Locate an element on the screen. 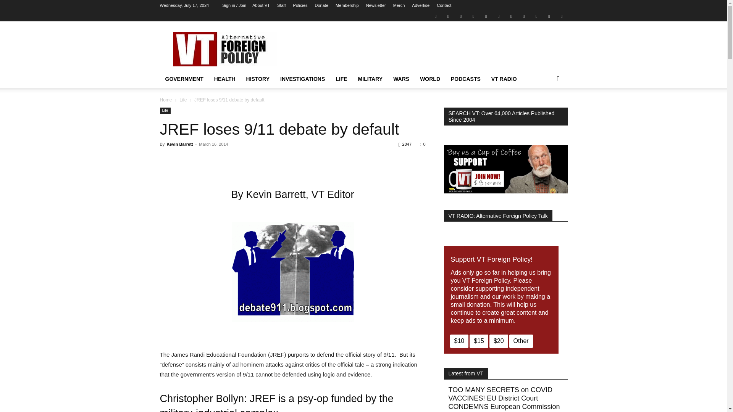  Newsletter is located at coordinates (376, 5).